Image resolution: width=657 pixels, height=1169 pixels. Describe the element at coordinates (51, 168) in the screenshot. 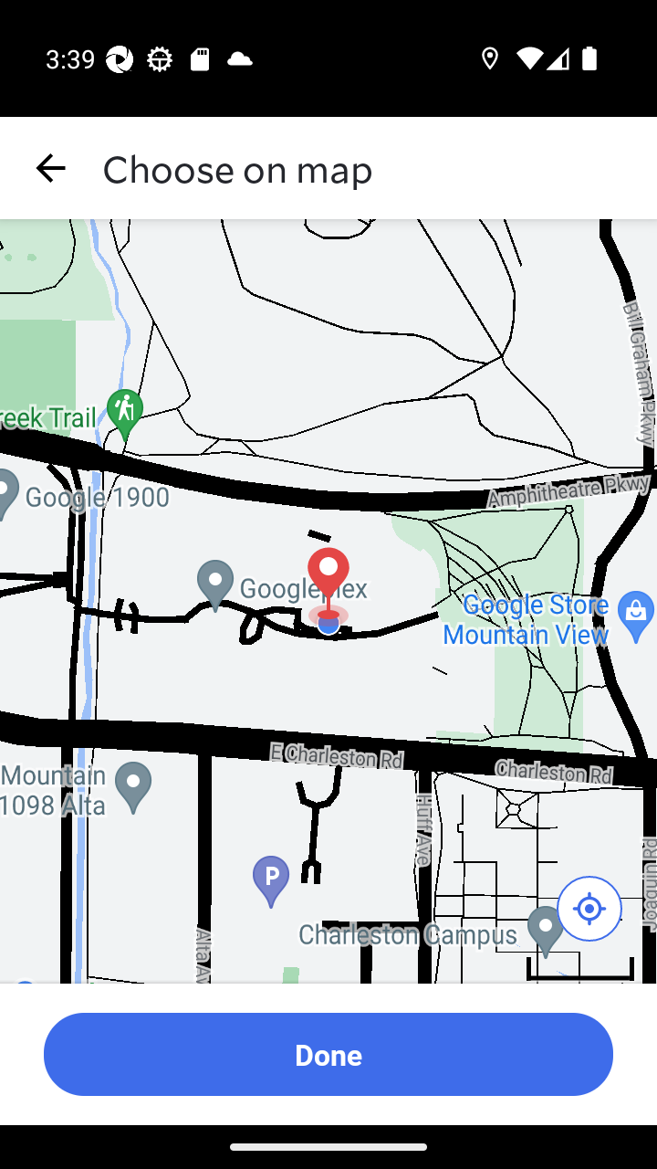

I see `navigation_button` at that location.